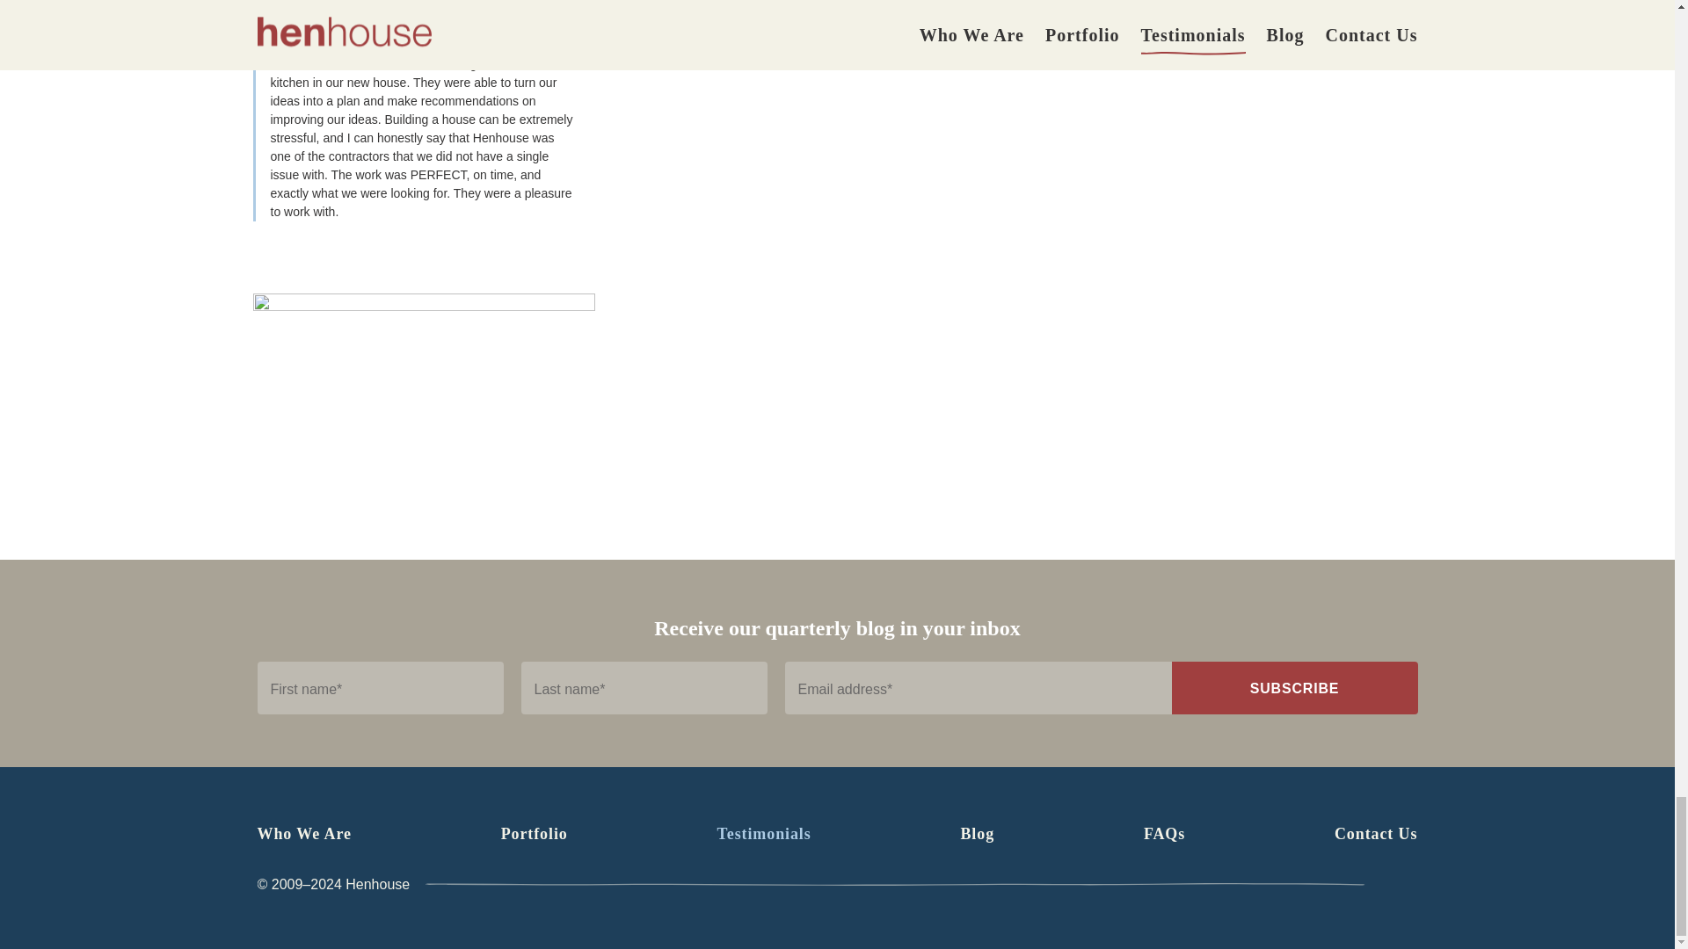 This screenshot has width=1688, height=949. I want to click on Blog, so click(977, 833).